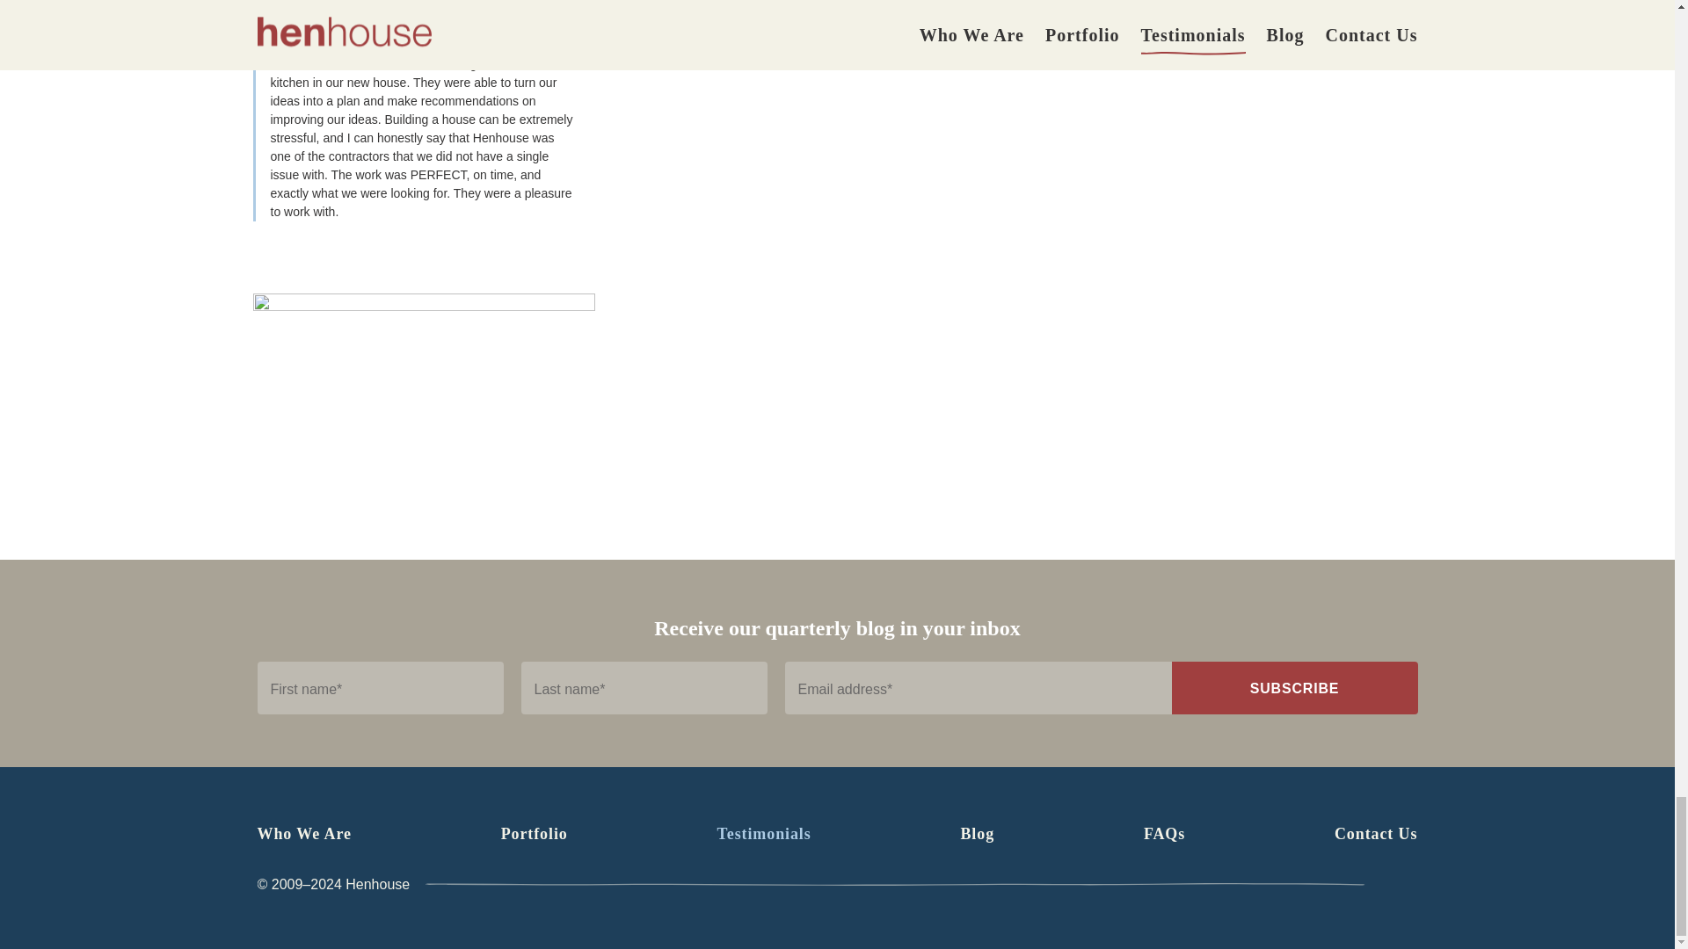 This screenshot has width=1688, height=949. I want to click on Blog, so click(977, 833).